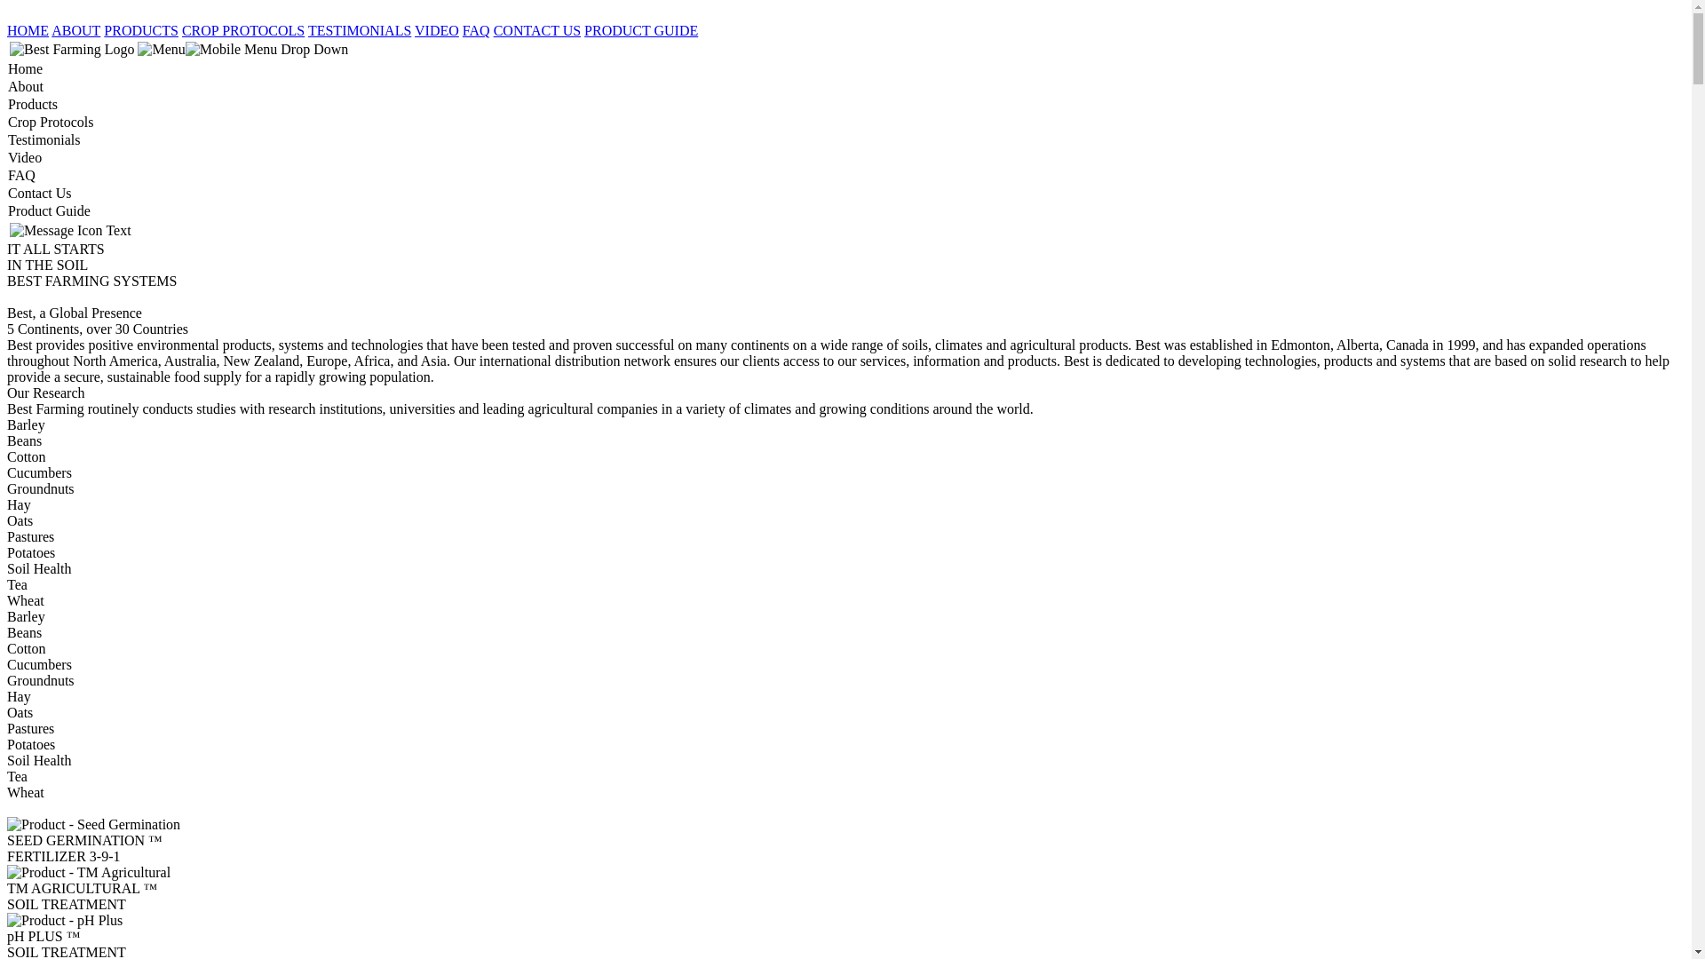  I want to click on Barley, so click(845, 617).